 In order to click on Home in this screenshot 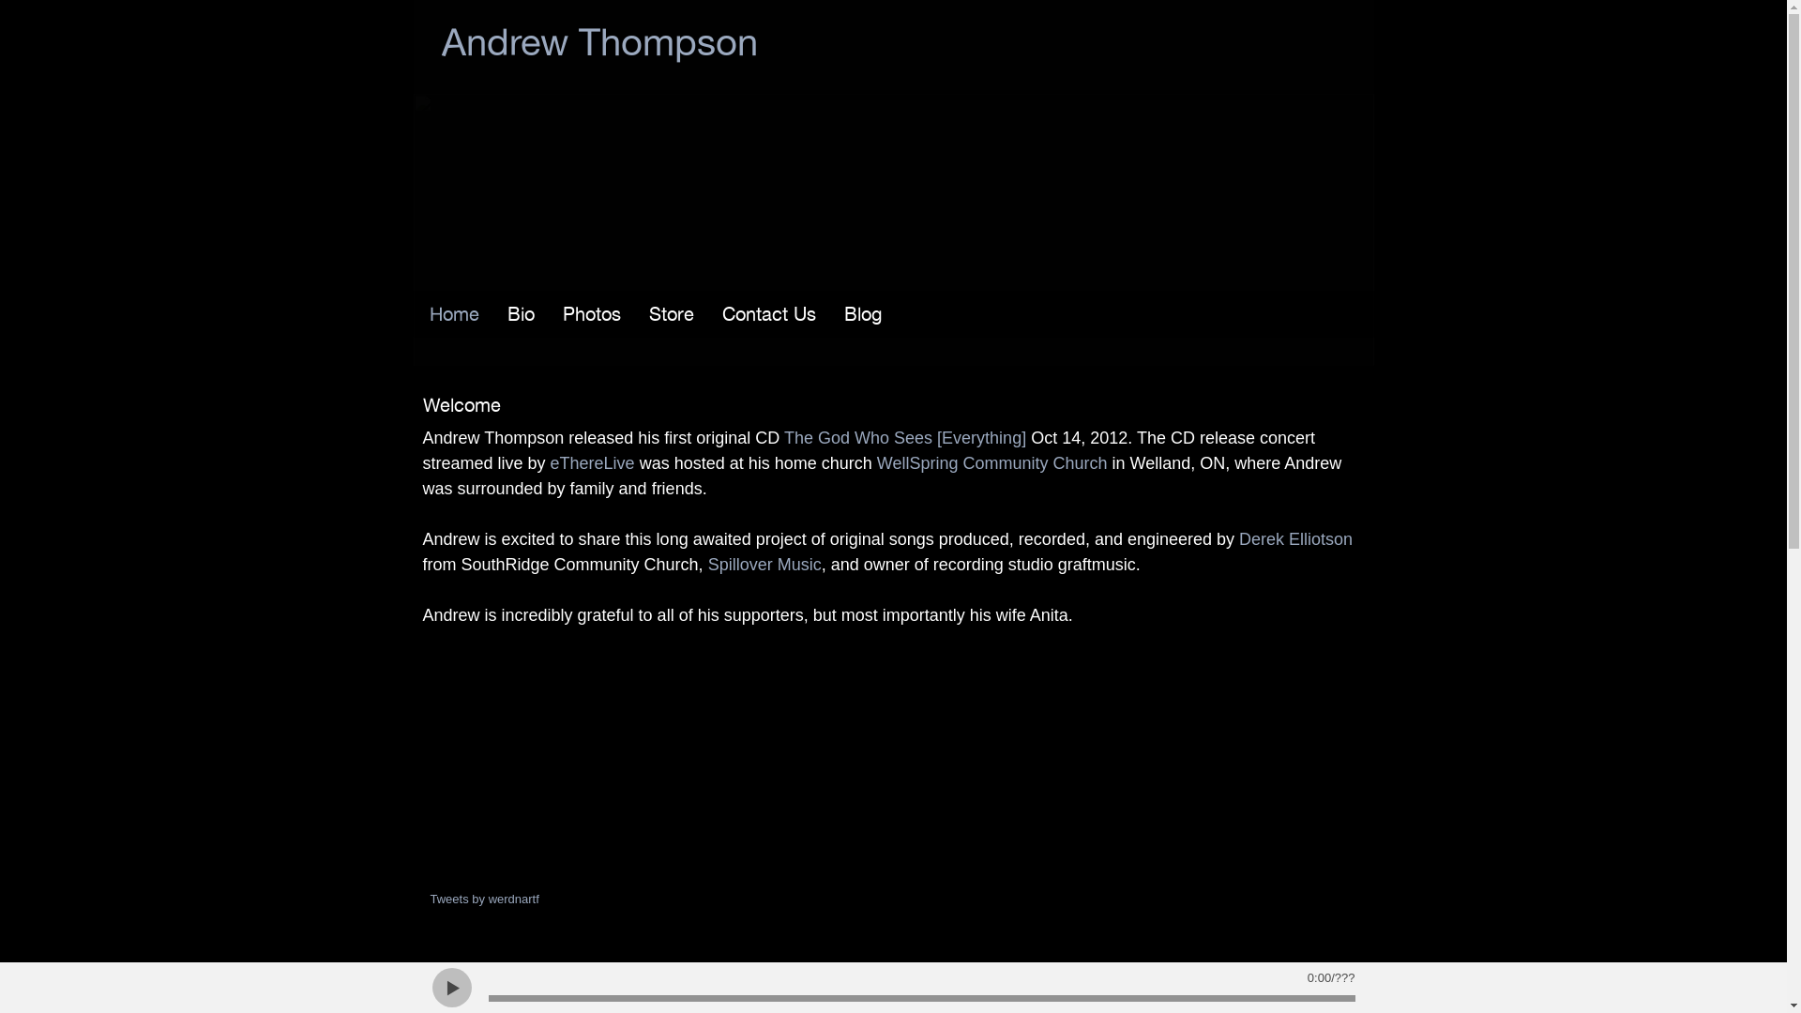, I will do `click(454, 314)`.